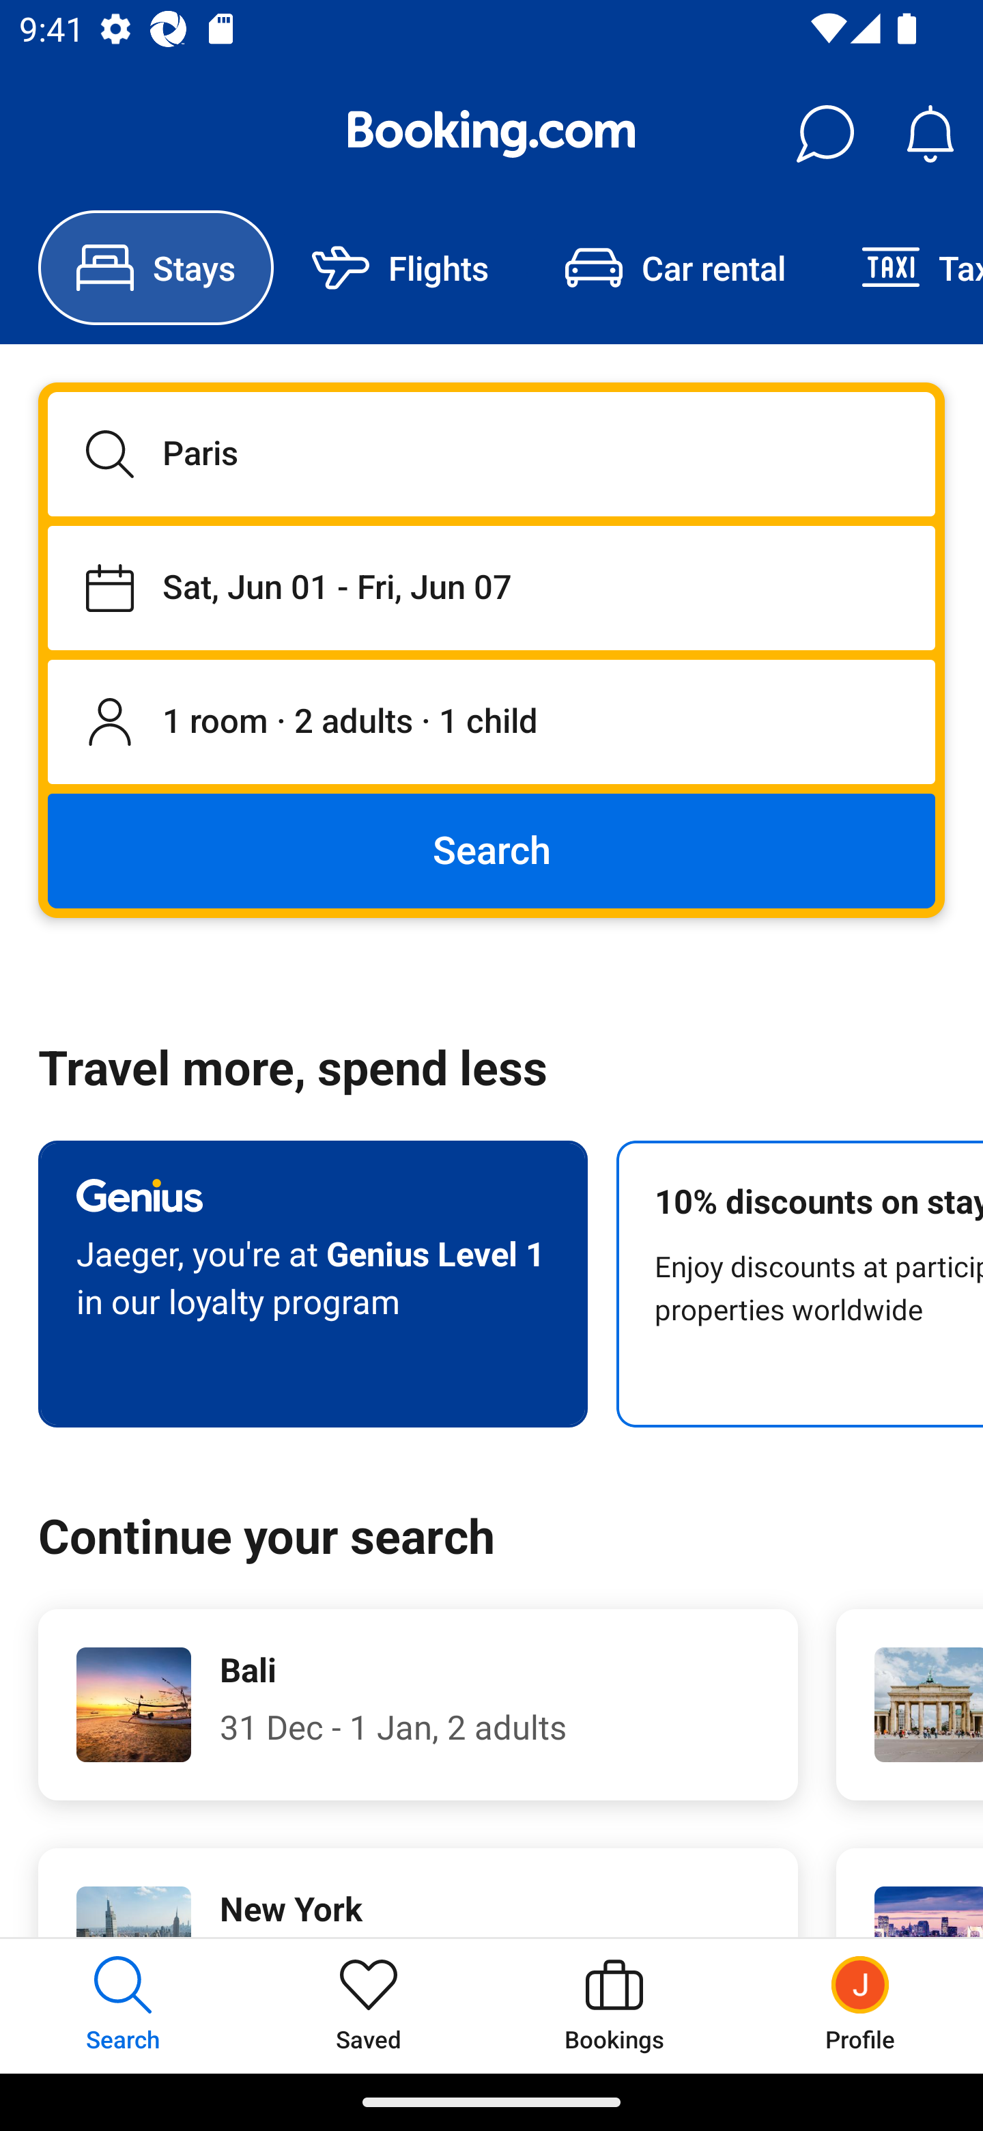  I want to click on Messages, so click(825, 134).